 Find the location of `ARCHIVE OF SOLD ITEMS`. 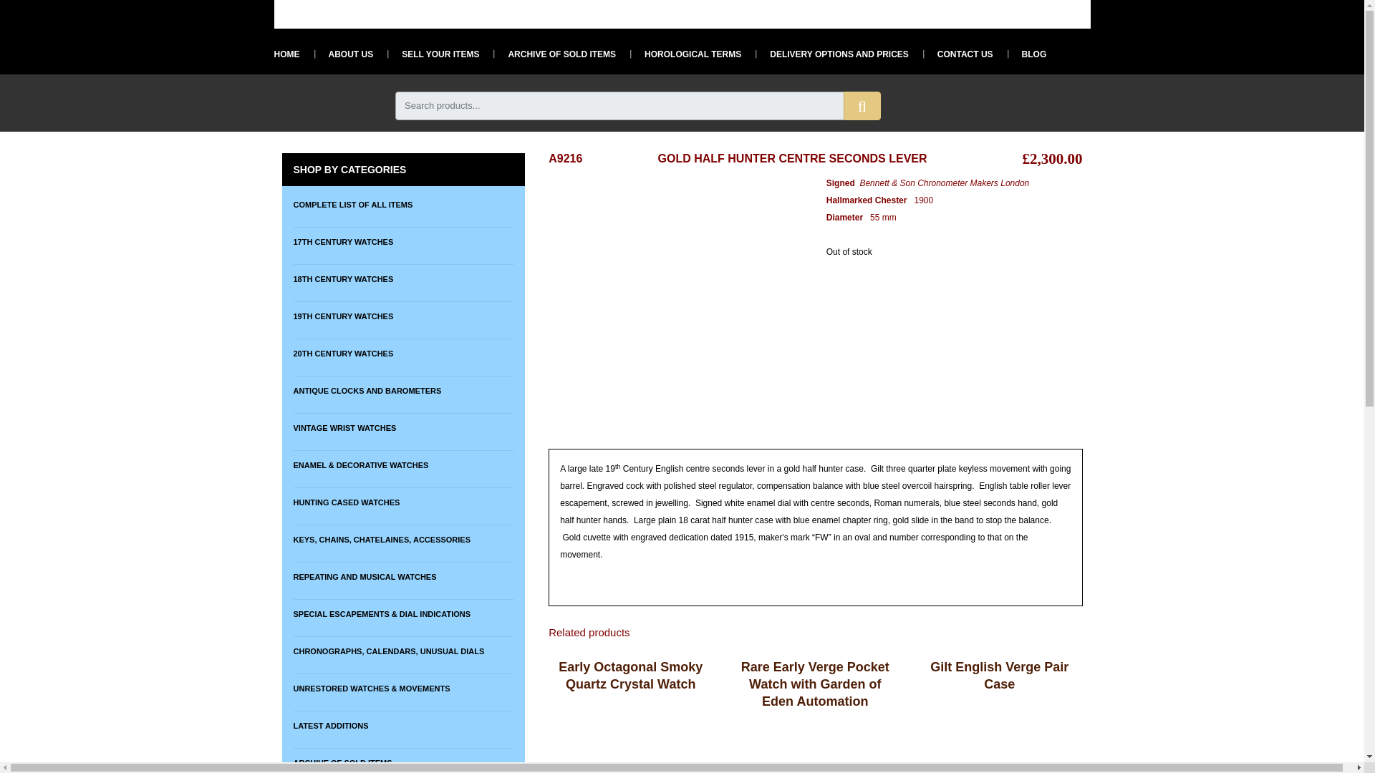

ARCHIVE OF SOLD ITEMS is located at coordinates (554, 54).